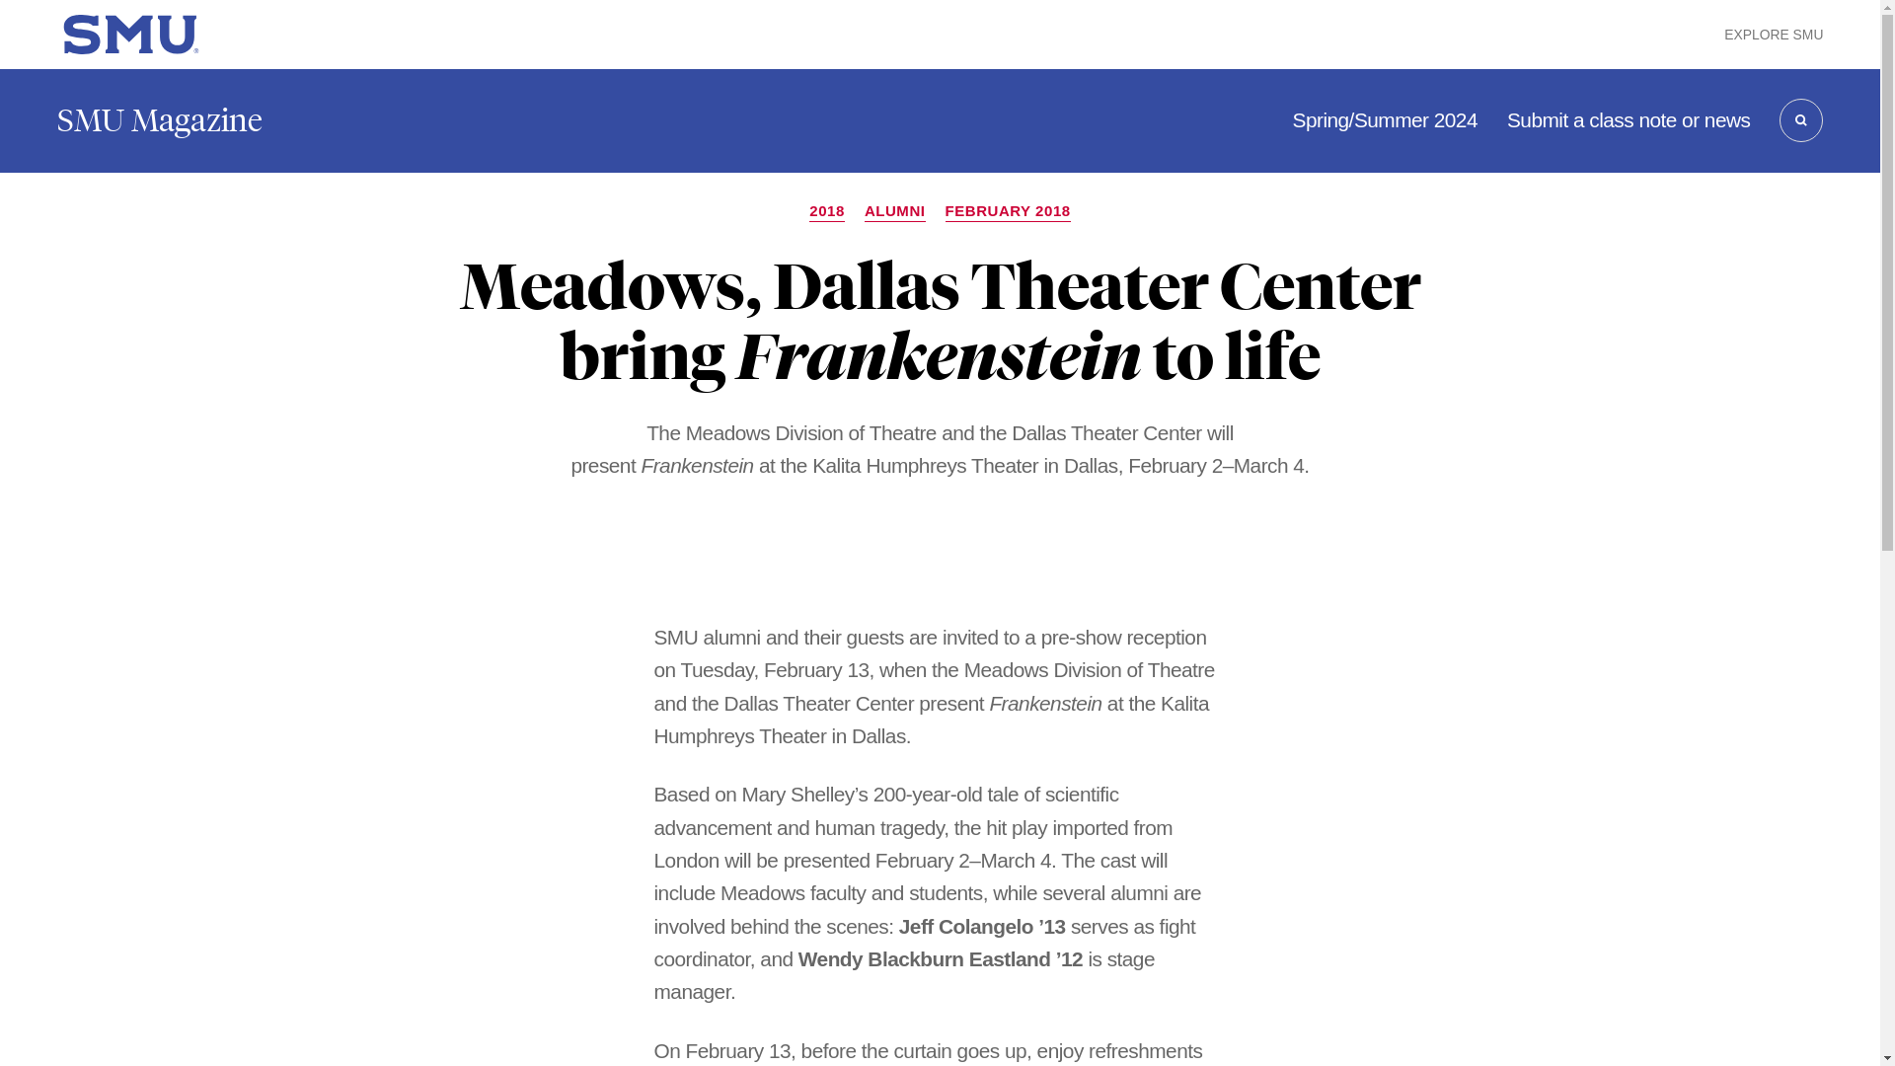 This screenshot has width=1895, height=1066. Describe the element at coordinates (1774, 34) in the screenshot. I see `EXPLORE SMU` at that location.